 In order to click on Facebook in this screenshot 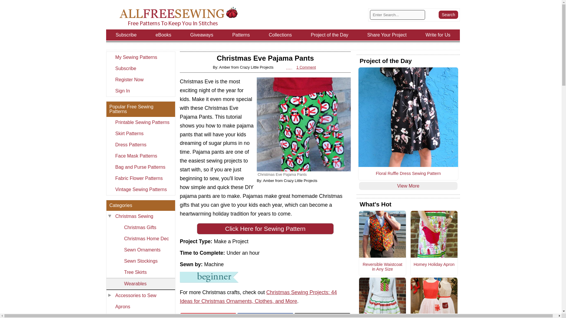, I will do `click(265, 315)`.